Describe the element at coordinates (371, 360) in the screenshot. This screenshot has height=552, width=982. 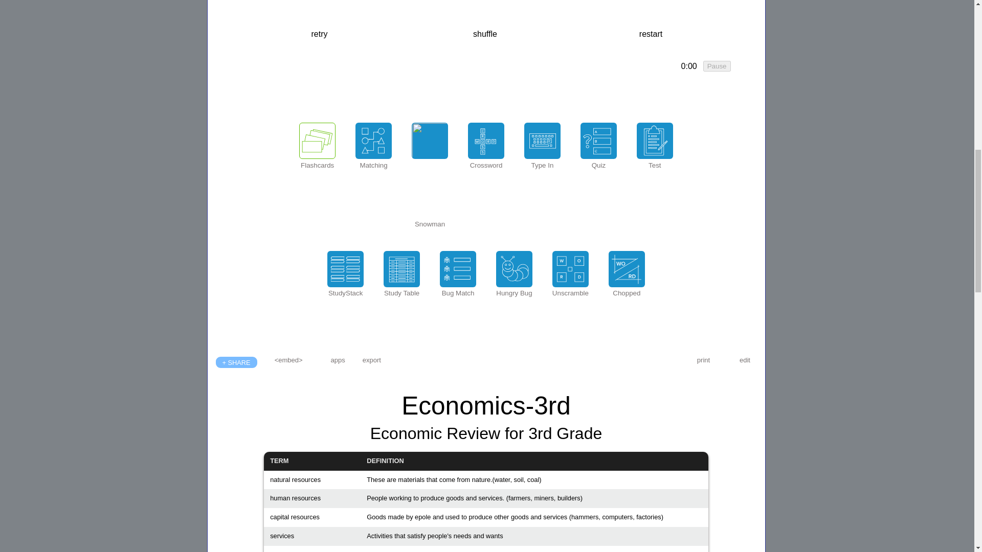
I see `export` at that location.